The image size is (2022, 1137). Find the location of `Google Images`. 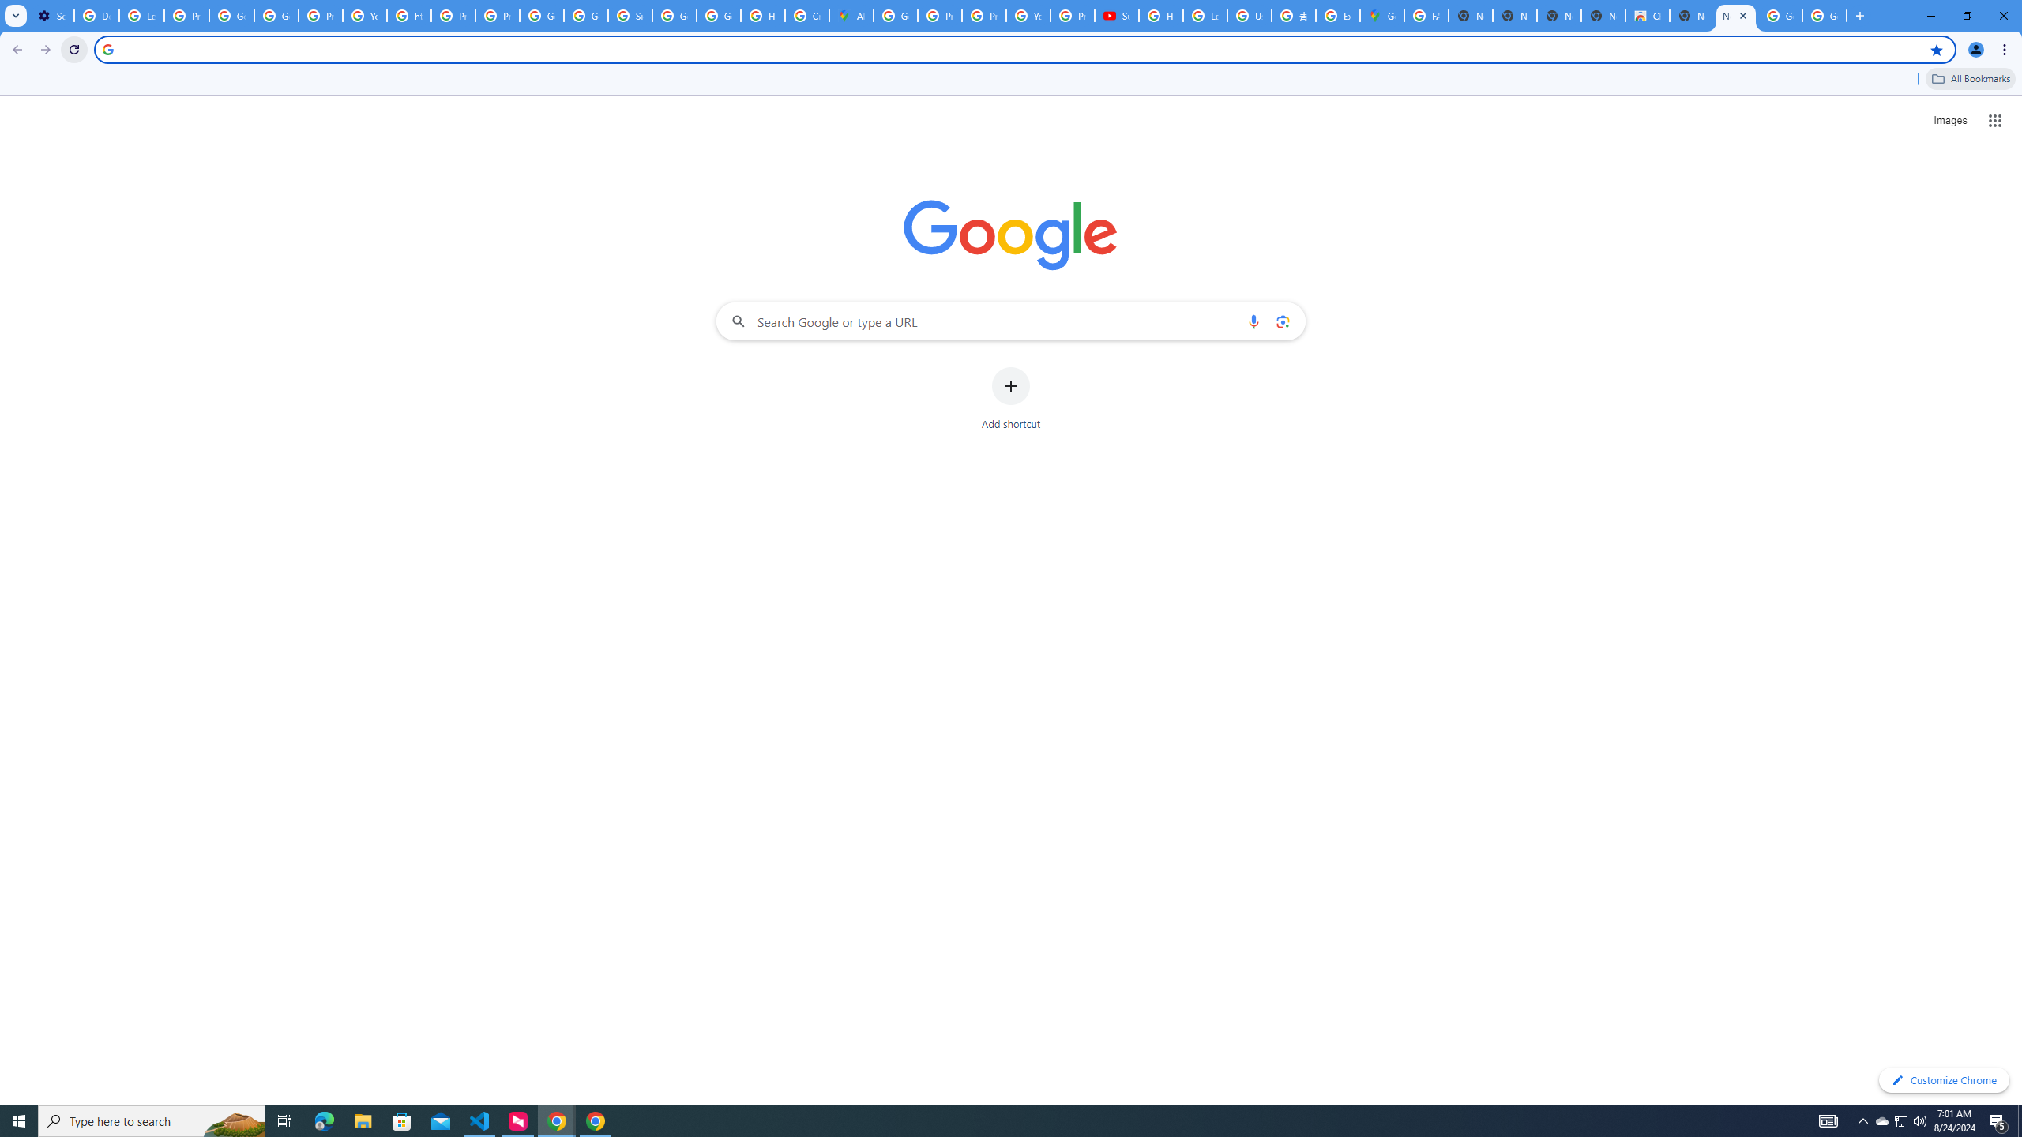

Google Images is located at coordinates (1780, 16).